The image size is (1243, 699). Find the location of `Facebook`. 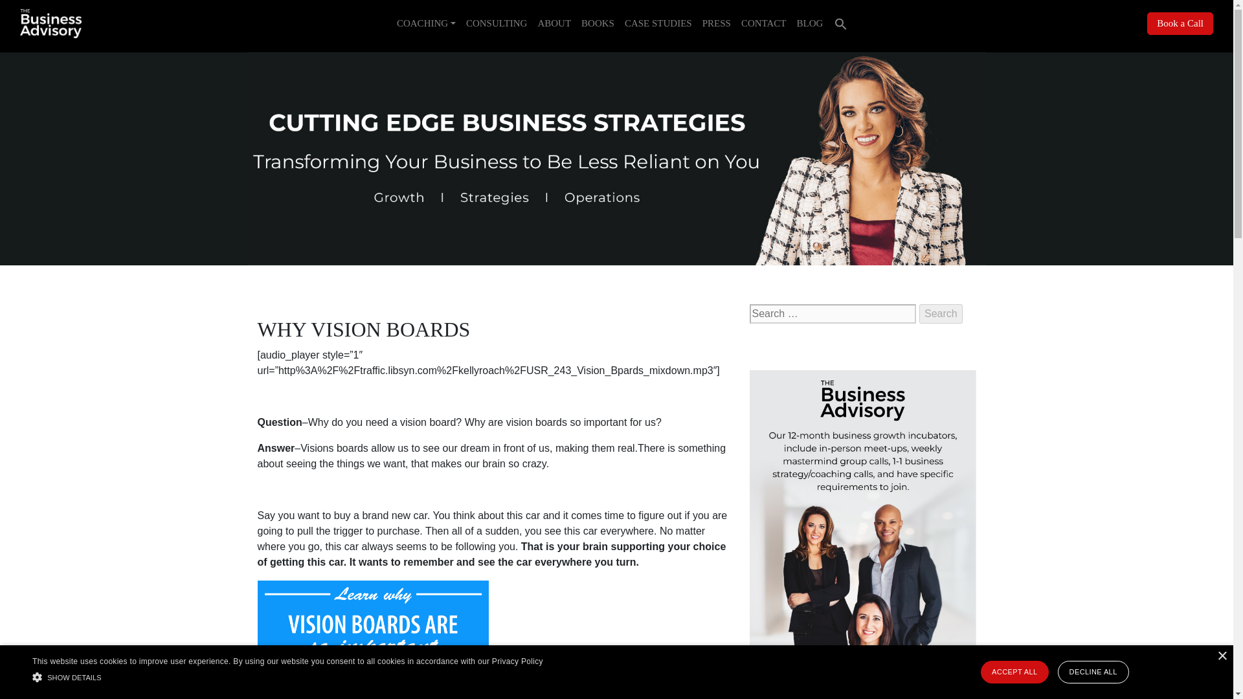

Facebook is located at coordinates (761, 348).